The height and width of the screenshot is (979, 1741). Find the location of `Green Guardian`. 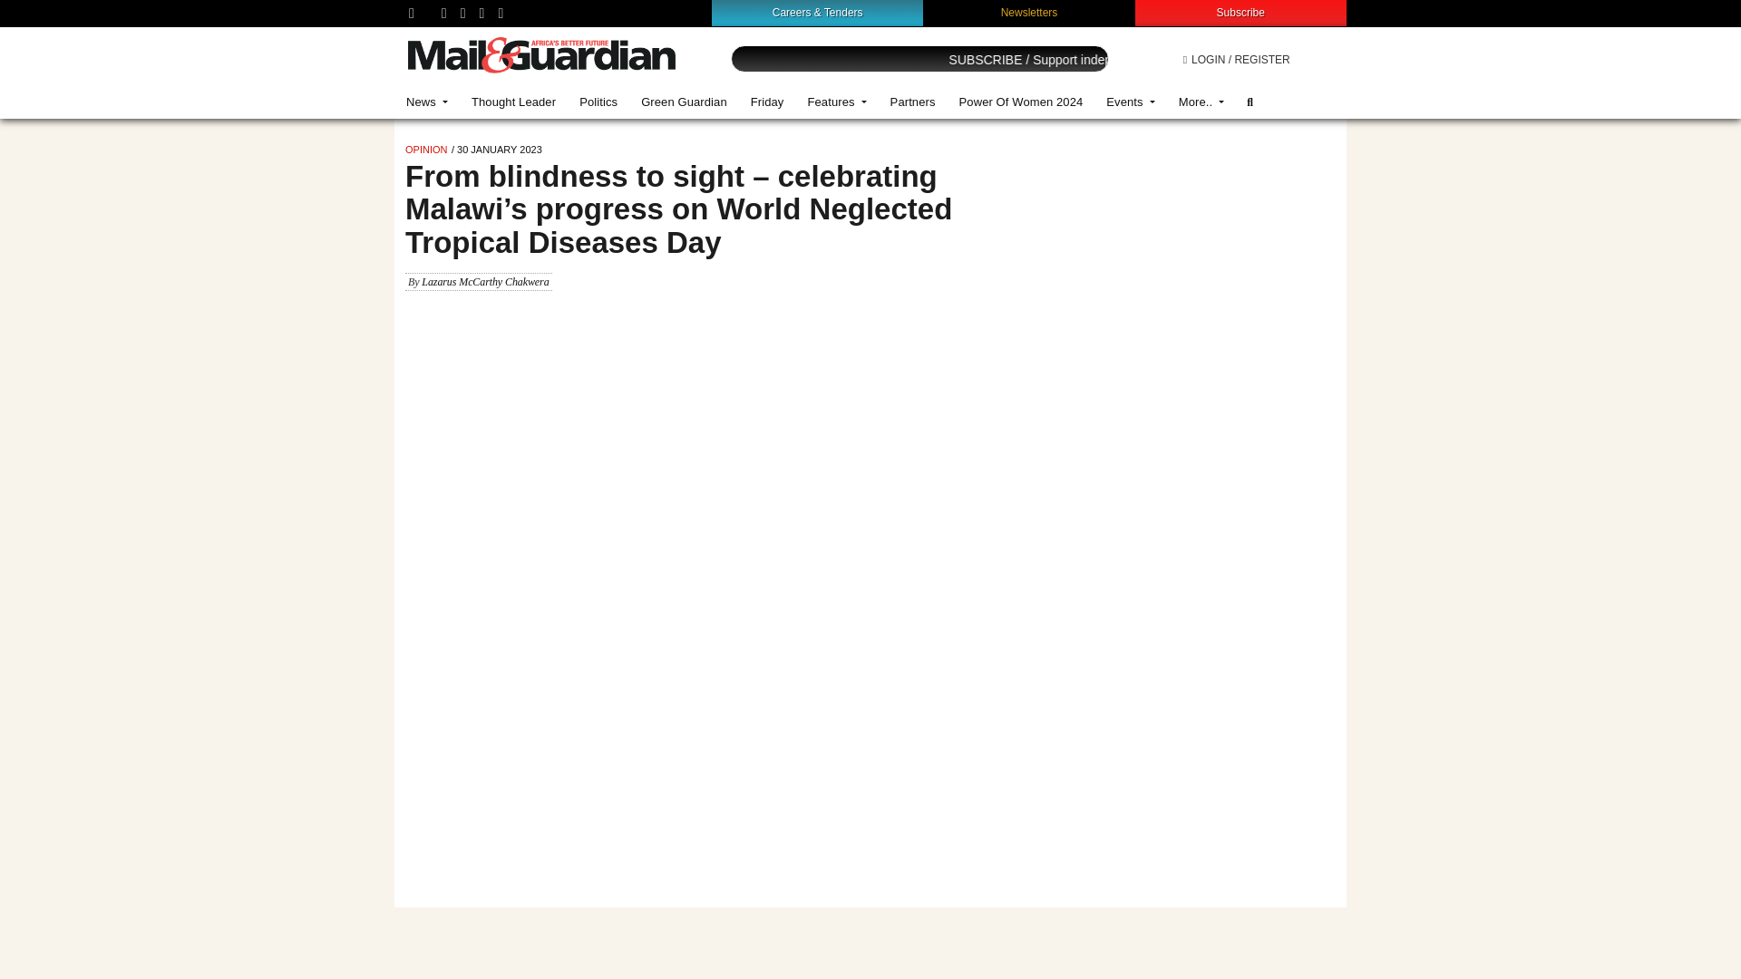

Green Guardian is located at coordinates (684, 102).